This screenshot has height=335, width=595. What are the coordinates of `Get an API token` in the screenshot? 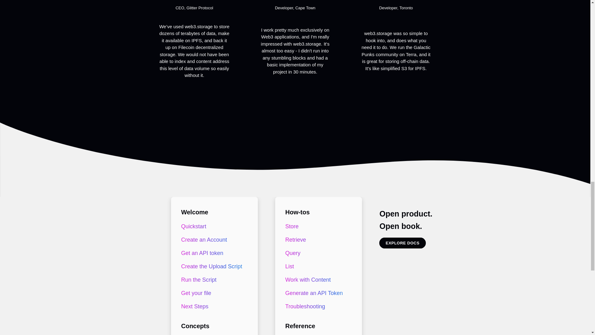 It's located at (213, 253).